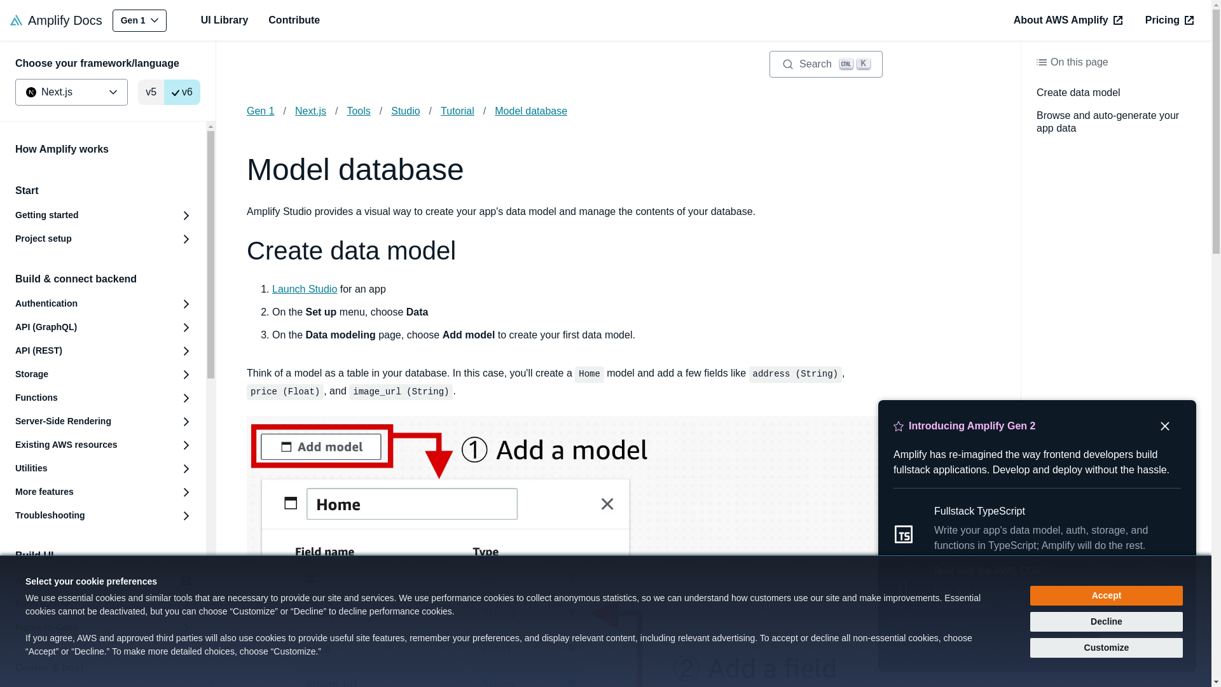  What do you see at coordinates (1140, 645) in the screenshot?
I see `Learn more` at bounding box center [1140, 645].